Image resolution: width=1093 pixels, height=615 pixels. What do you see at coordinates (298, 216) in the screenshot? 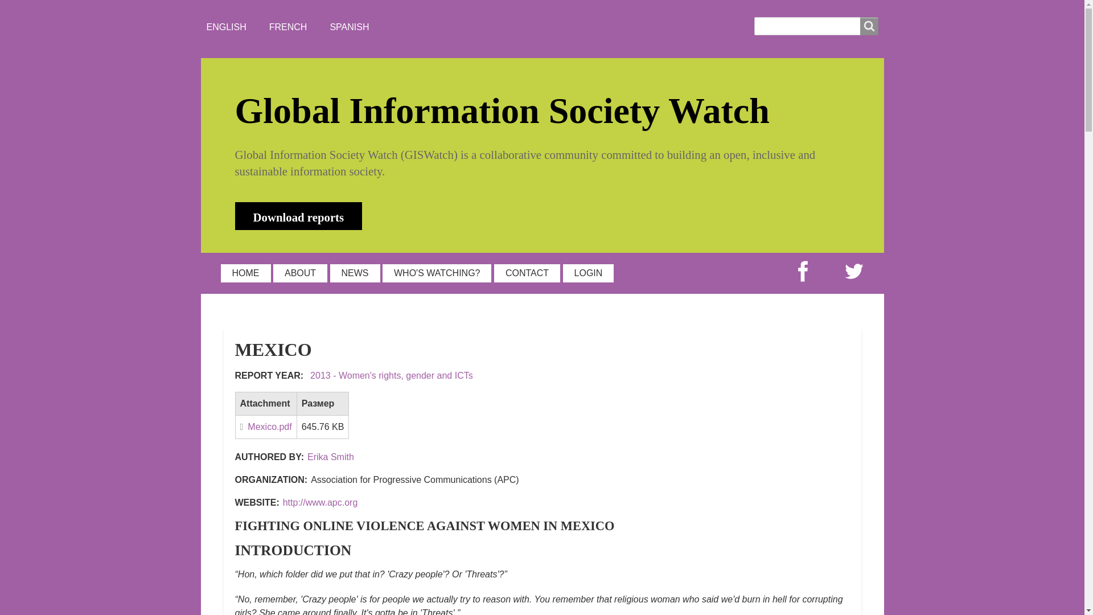
I see `Download reports` at bounding box center [298, 216].